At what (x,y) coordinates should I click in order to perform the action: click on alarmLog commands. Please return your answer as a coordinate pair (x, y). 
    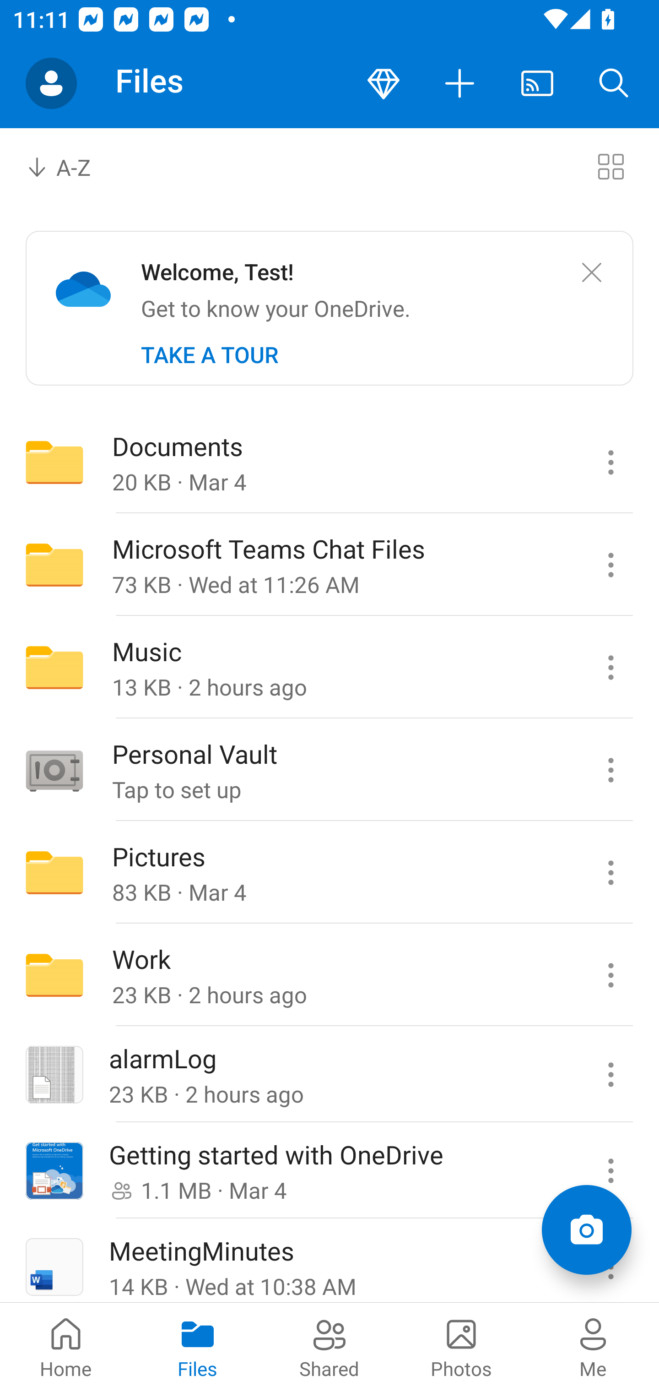
    Looking at the image, I should click on (610, 1075).